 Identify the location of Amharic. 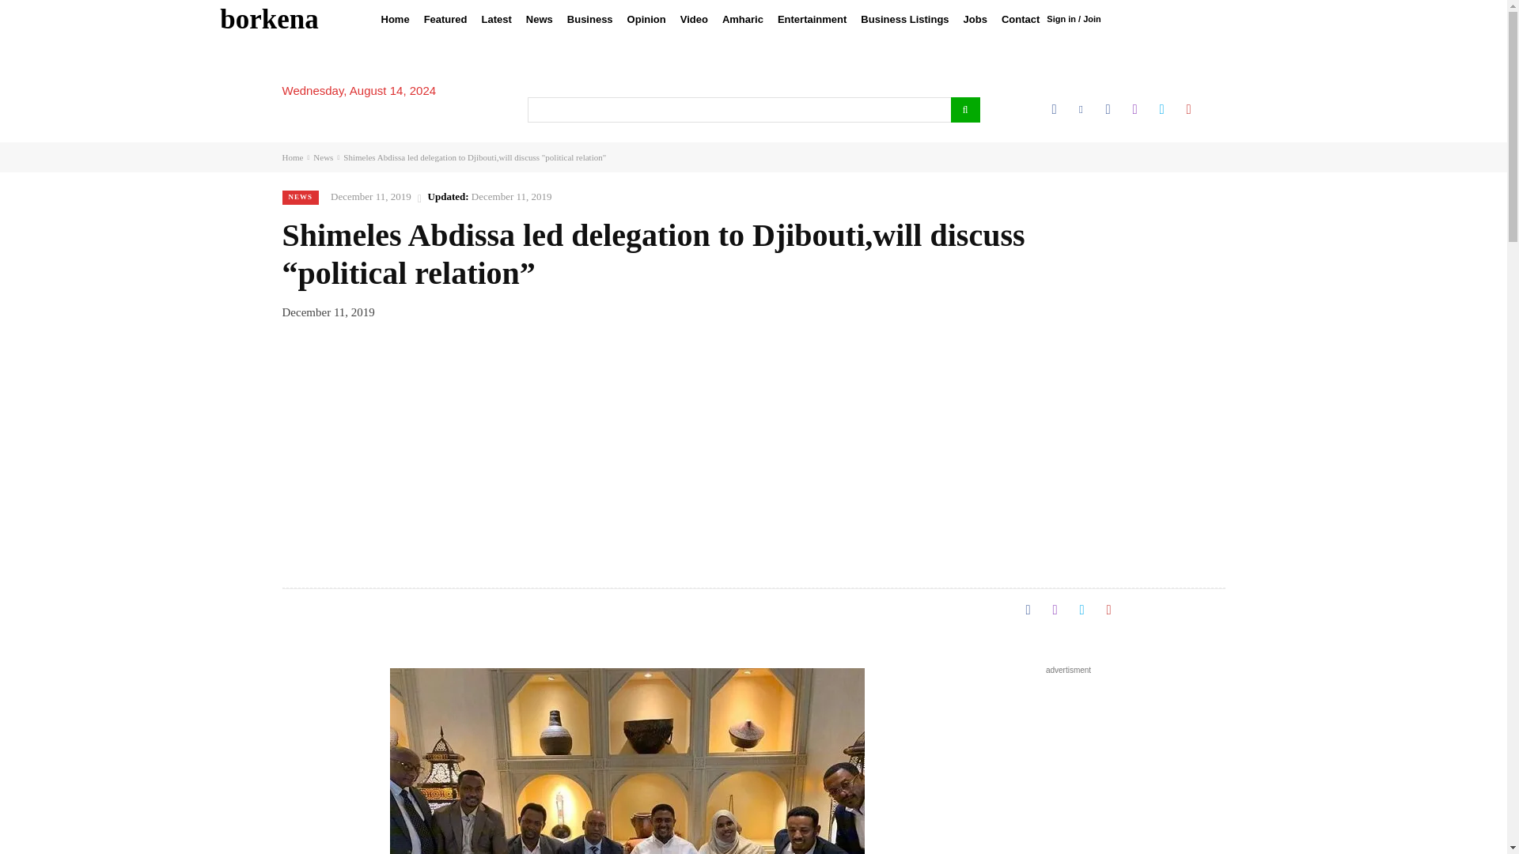
(742, 19).